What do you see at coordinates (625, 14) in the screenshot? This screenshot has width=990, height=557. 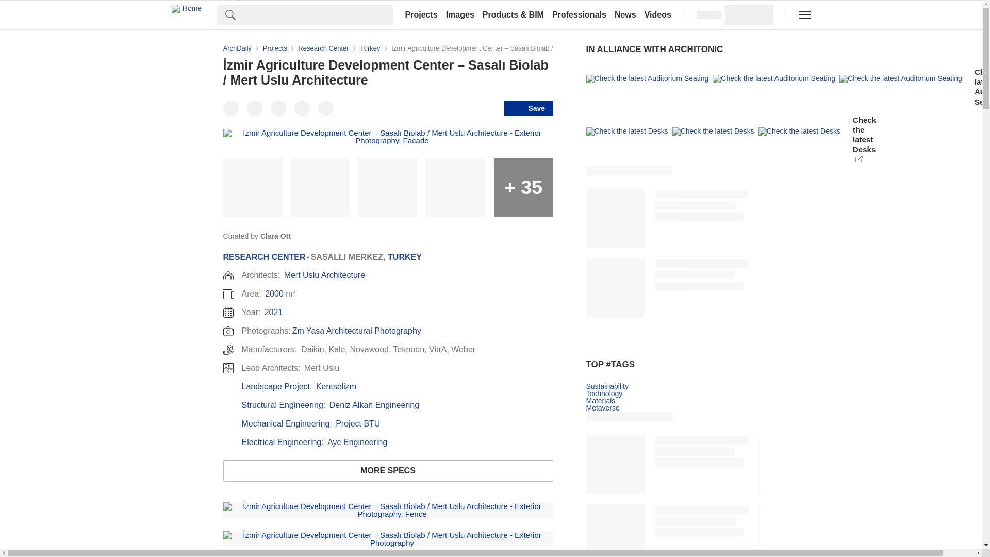 I see `News` at bounding box center [625, 14].